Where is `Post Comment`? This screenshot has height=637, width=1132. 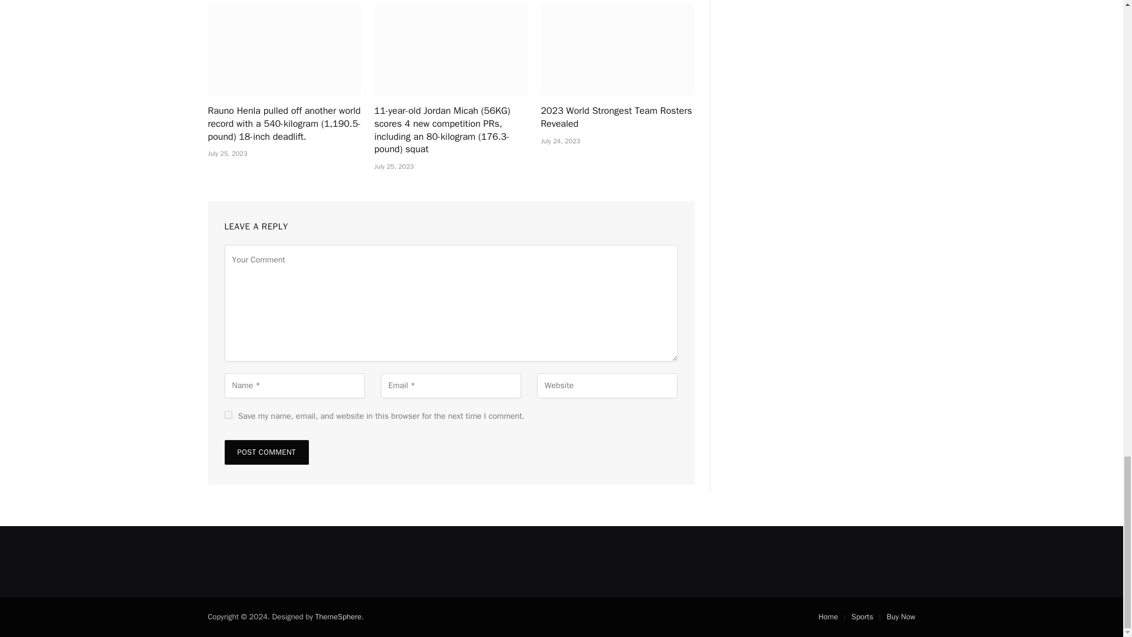 Post Comment is located at coordinates (266, 452).